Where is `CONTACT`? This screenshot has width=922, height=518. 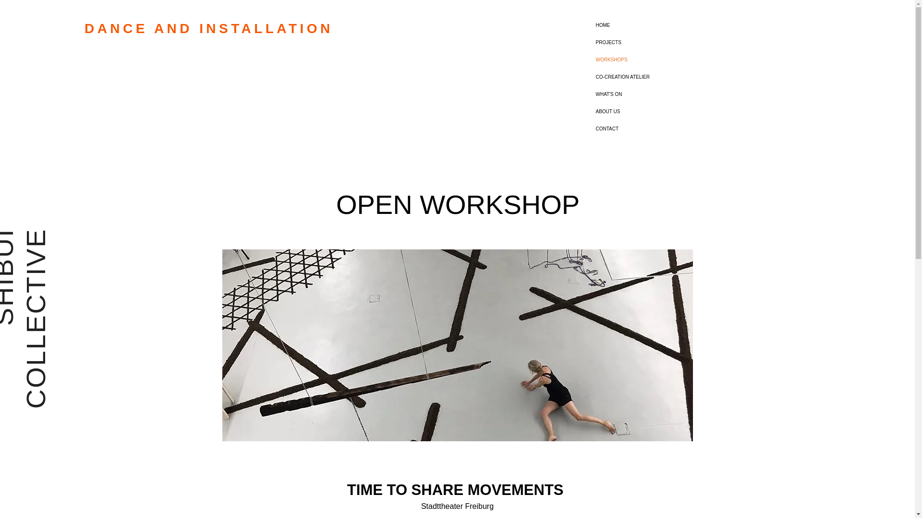 CONTACT is located at coordinates (642, 129).